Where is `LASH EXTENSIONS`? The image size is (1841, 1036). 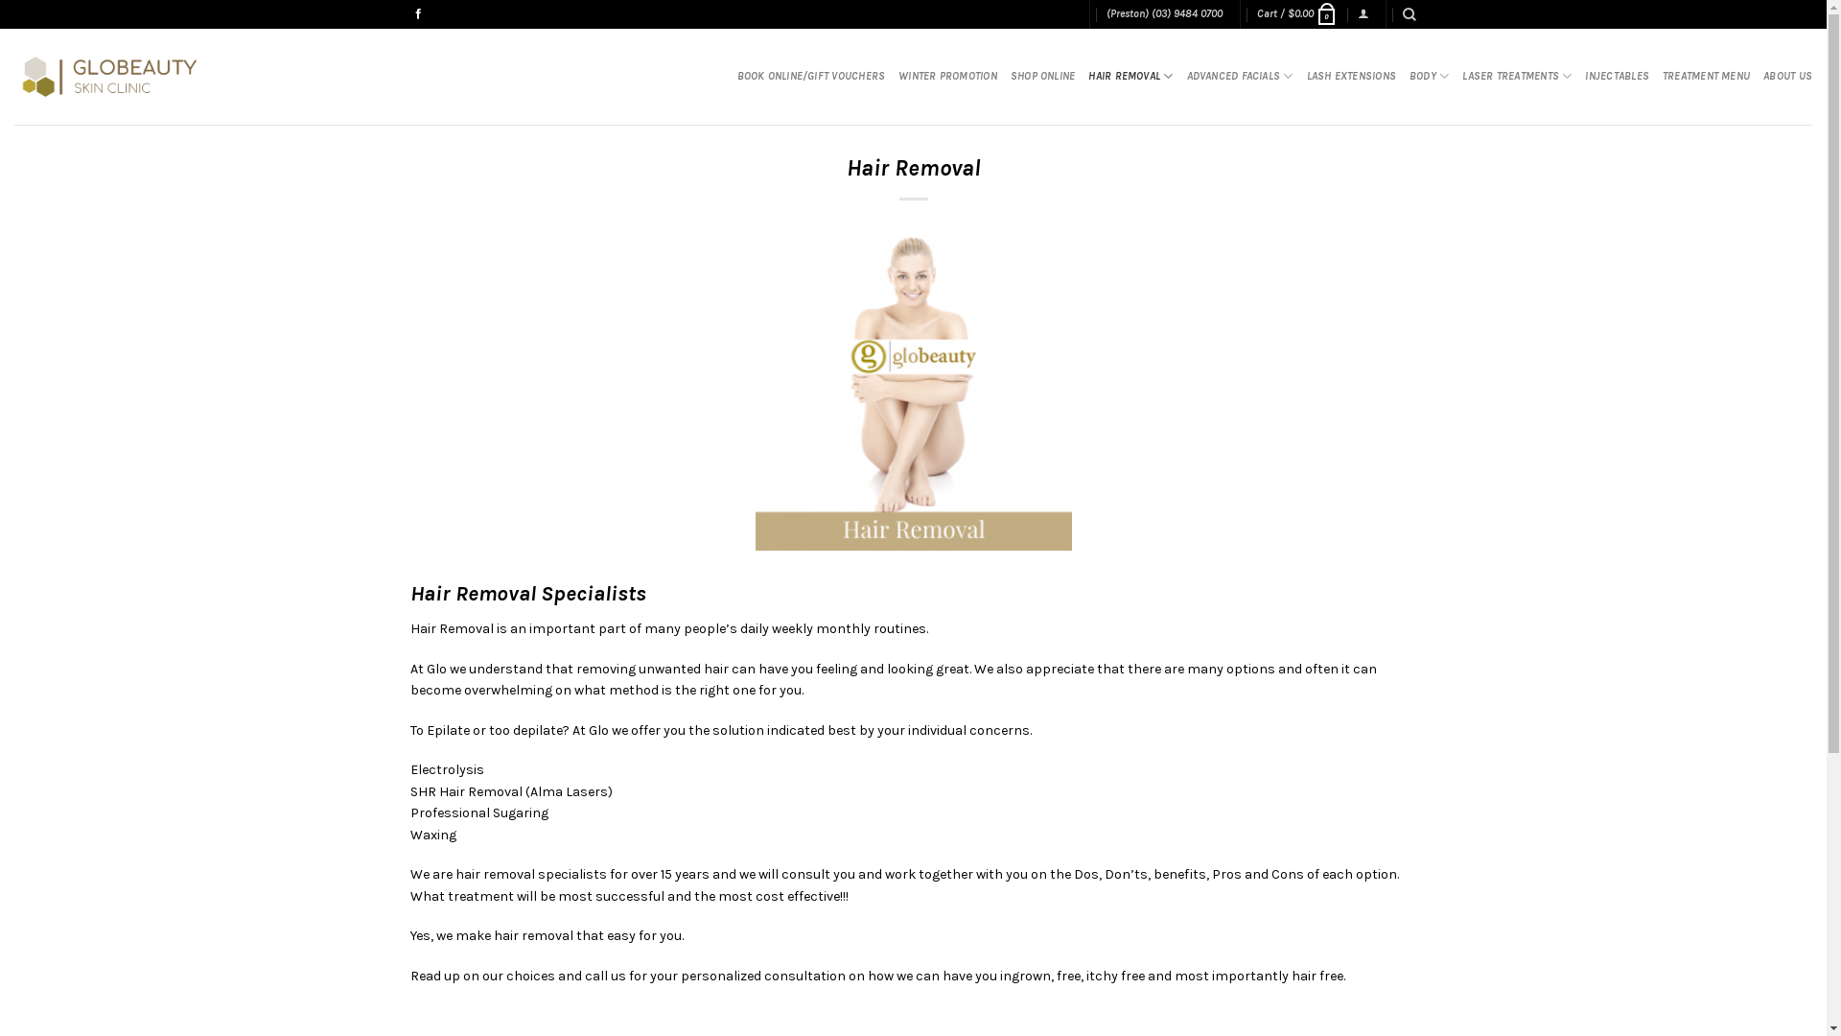
LASH EXTENSIONS is located at coordinates (1352, 77).